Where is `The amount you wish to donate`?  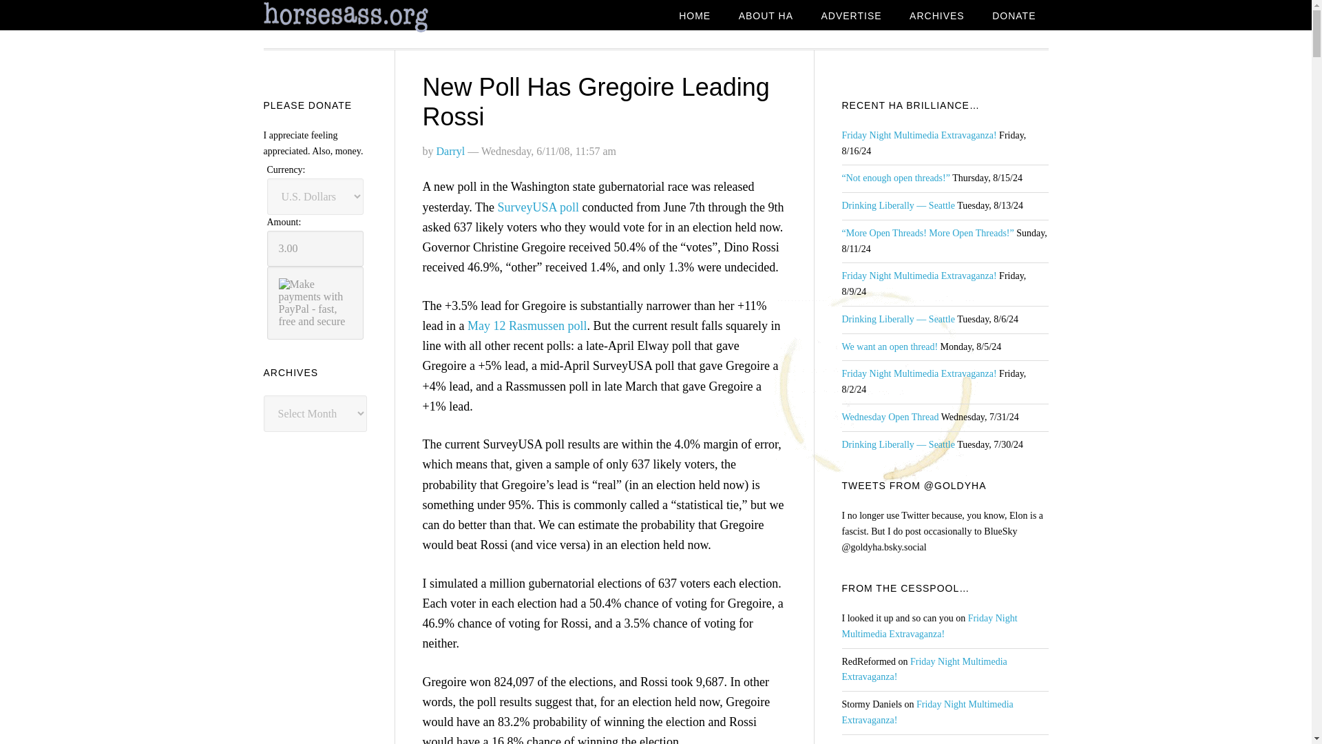
The amount you wish to donate is located at coordinates (315, 248).